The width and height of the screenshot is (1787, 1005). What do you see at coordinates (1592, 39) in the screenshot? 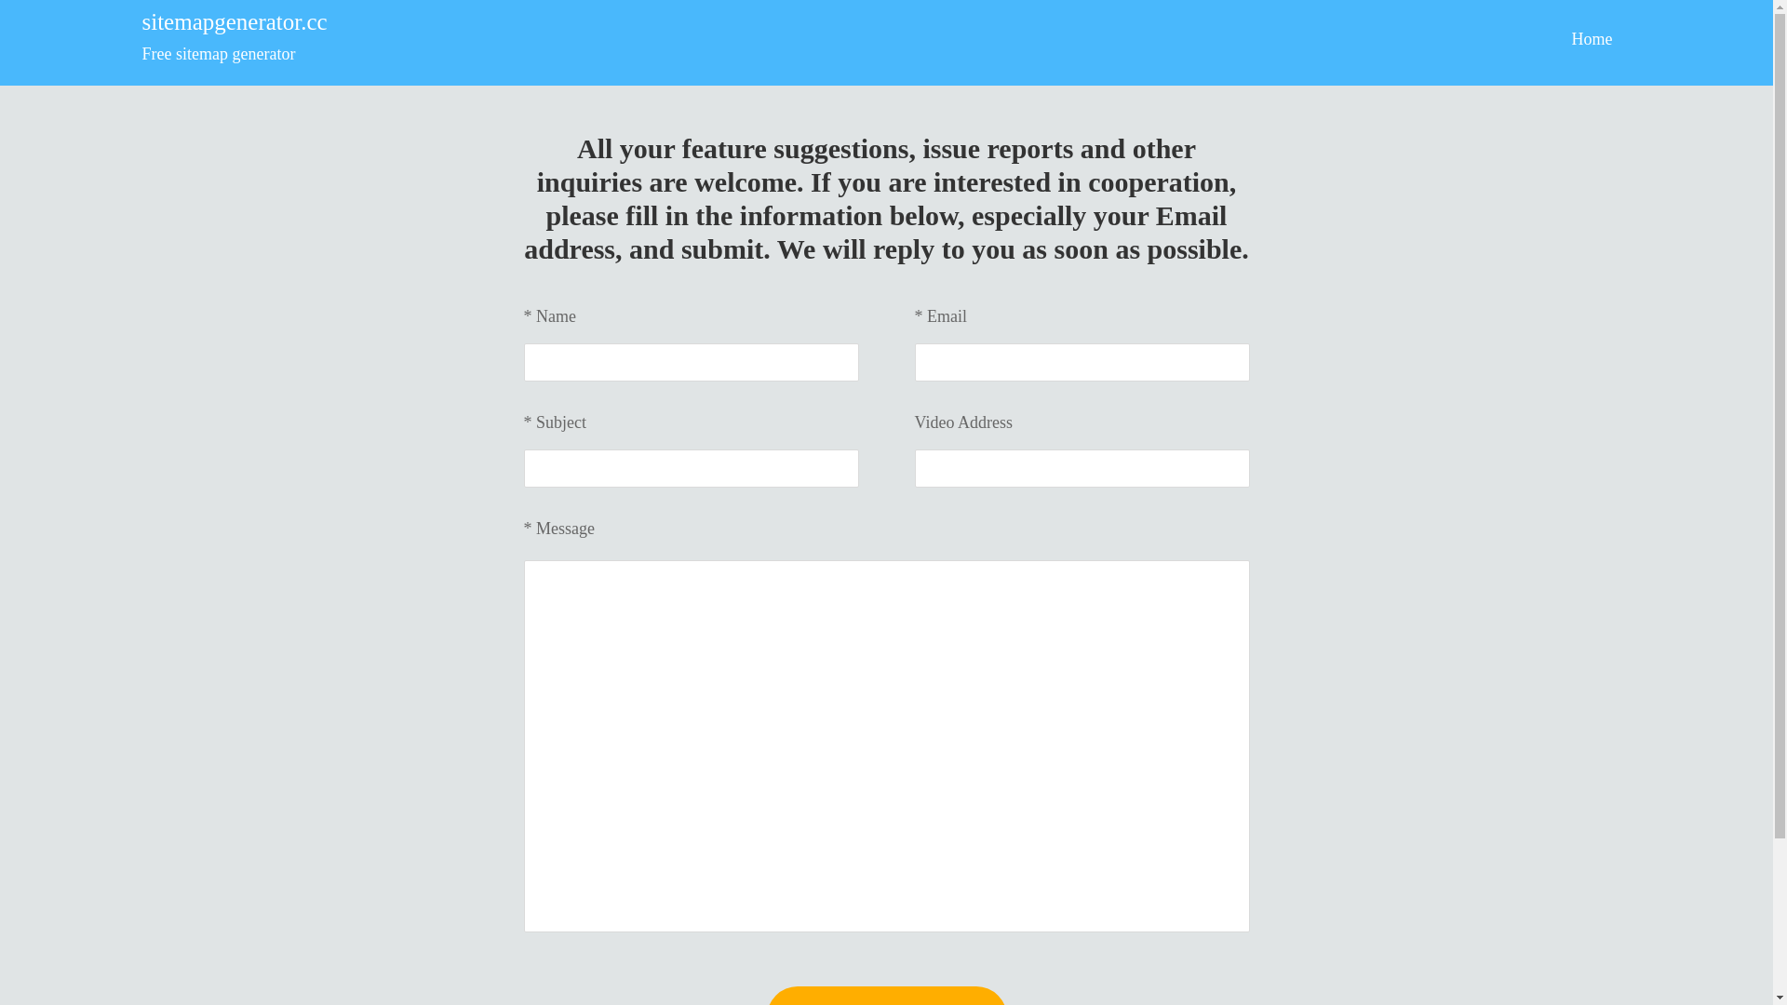
I see `Home` at bounding box center [1592, 39].